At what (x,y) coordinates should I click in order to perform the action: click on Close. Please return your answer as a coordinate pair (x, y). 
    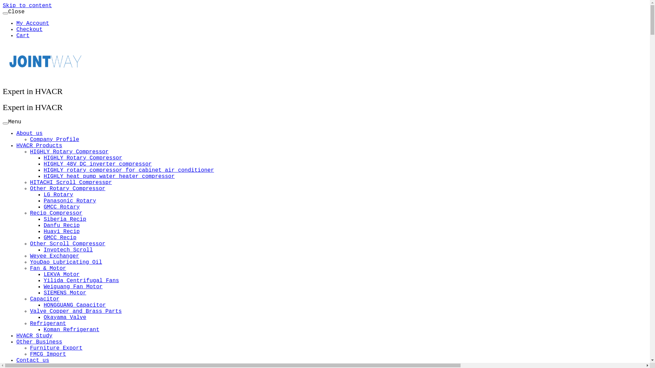
    Looking at the image, I should click on (5, 13).